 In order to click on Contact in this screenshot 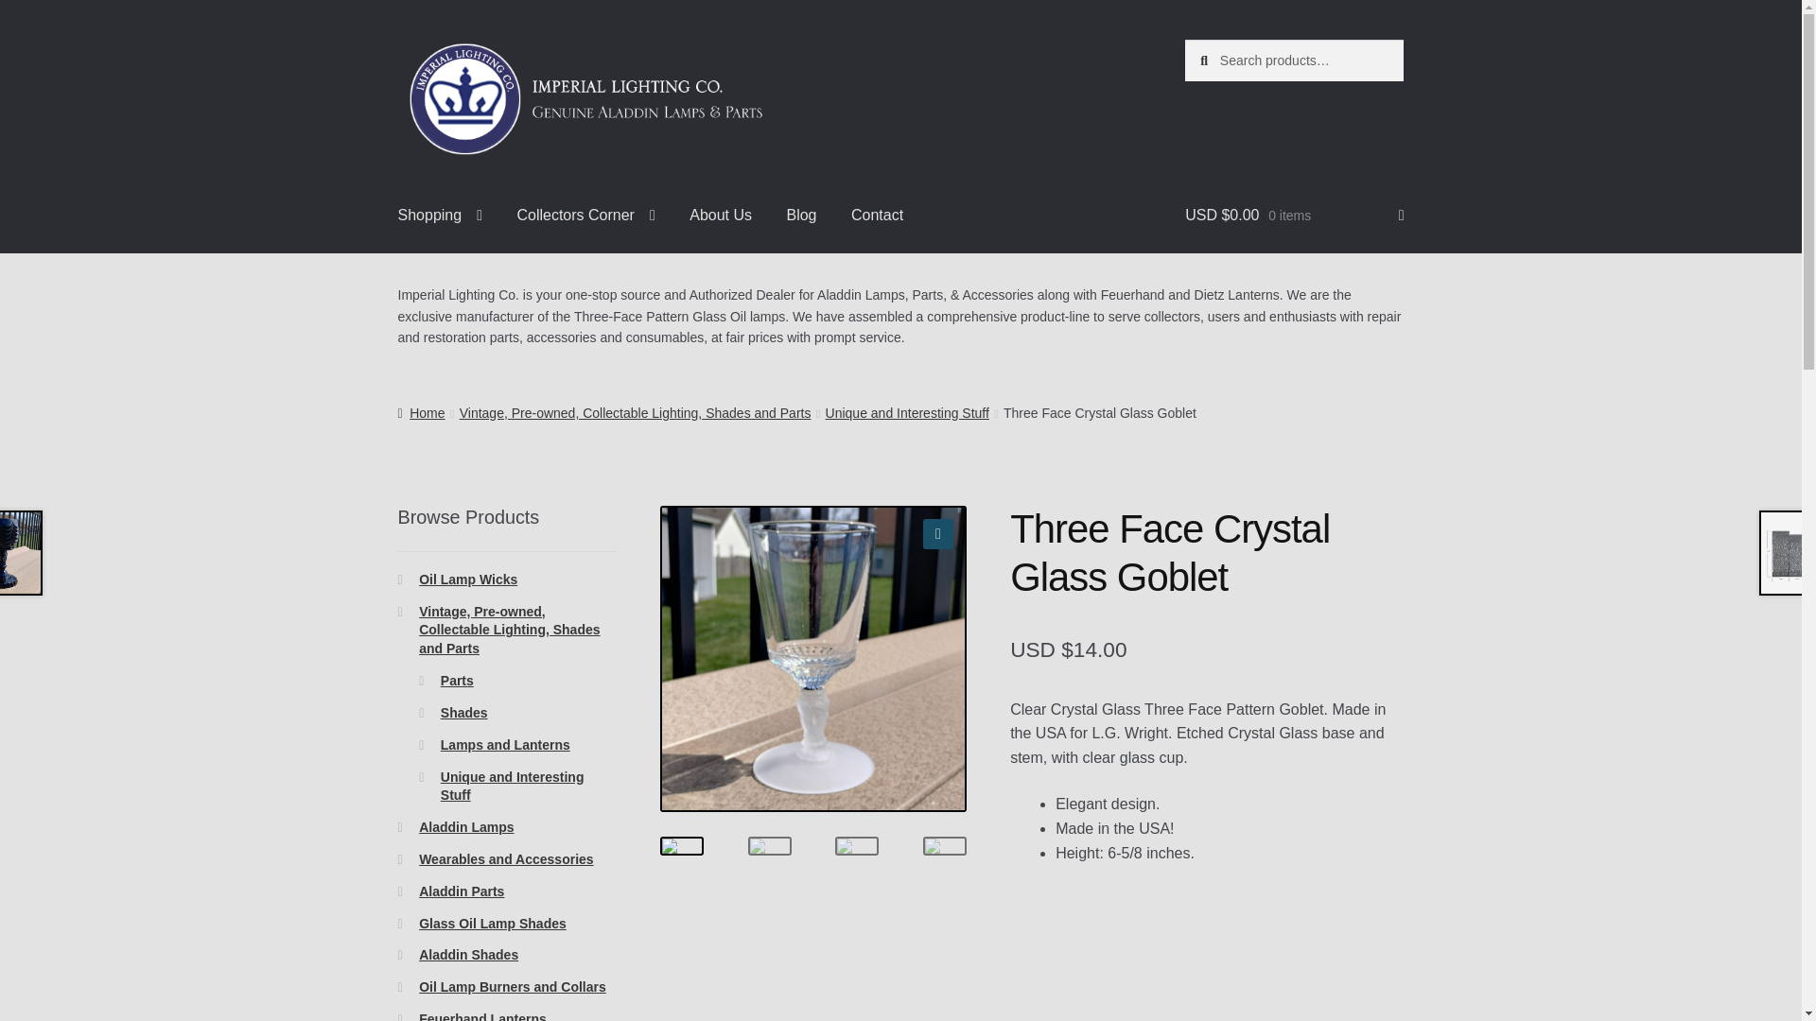, I will do `click(877, 216)`.